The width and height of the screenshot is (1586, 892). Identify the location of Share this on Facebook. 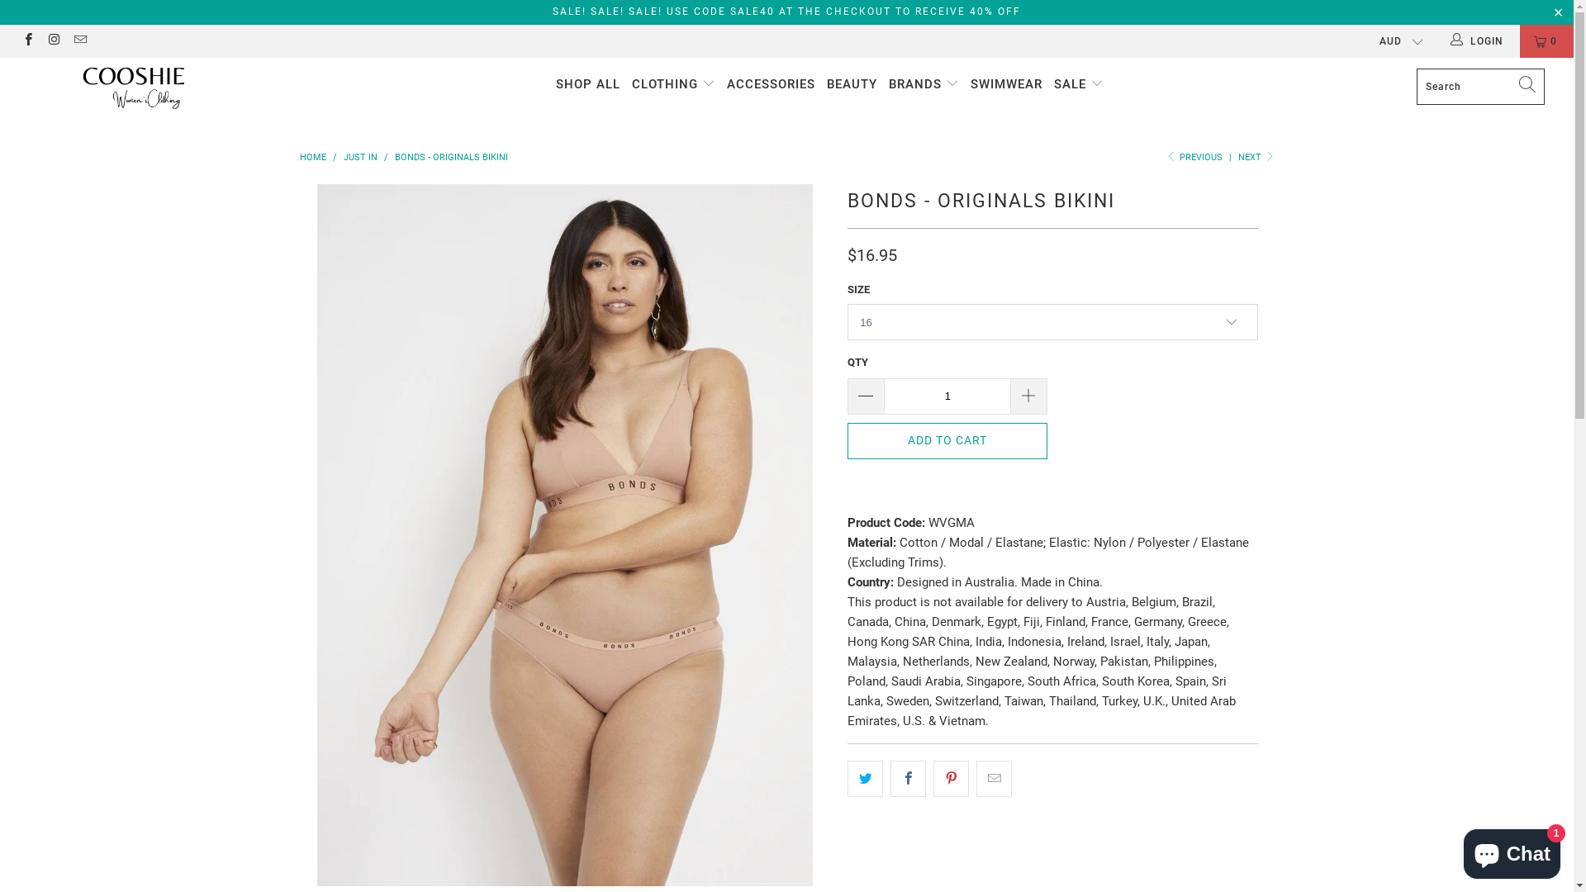
(909, 779).